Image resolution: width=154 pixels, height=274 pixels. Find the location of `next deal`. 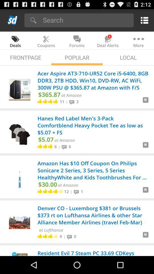

next deal is located at coordinates (145, 192).